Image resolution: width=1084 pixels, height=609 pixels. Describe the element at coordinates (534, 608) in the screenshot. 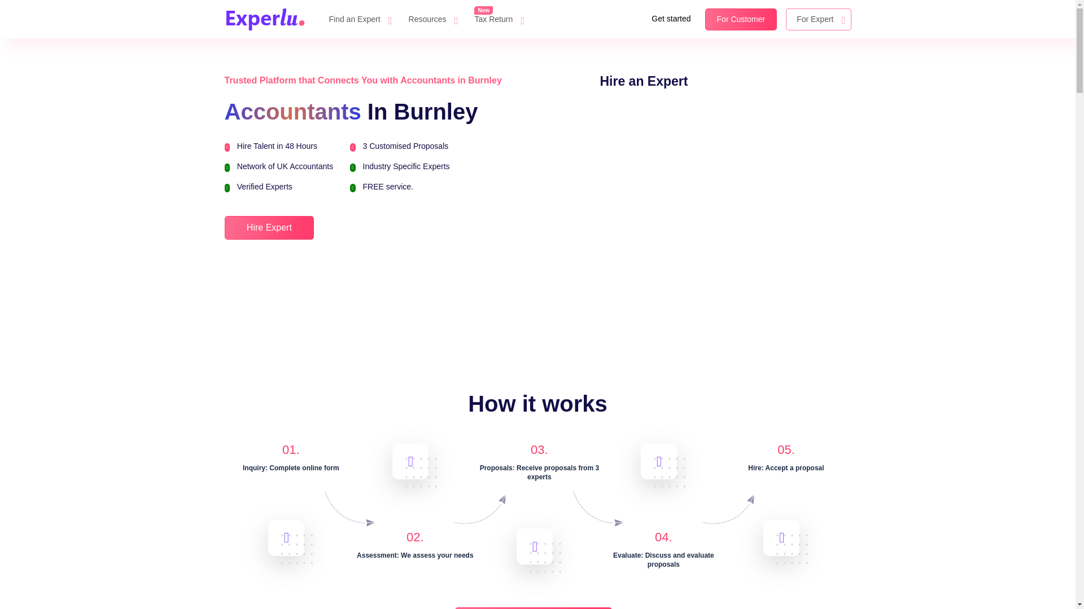

I see `Hire Expert` at that location.